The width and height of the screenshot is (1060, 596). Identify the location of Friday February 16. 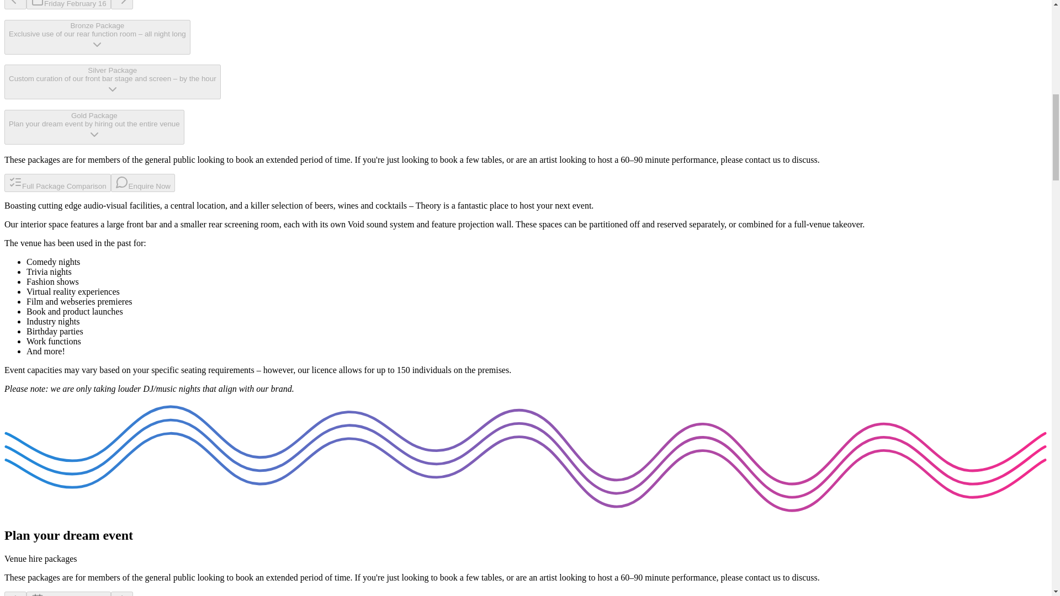
(68, 594).